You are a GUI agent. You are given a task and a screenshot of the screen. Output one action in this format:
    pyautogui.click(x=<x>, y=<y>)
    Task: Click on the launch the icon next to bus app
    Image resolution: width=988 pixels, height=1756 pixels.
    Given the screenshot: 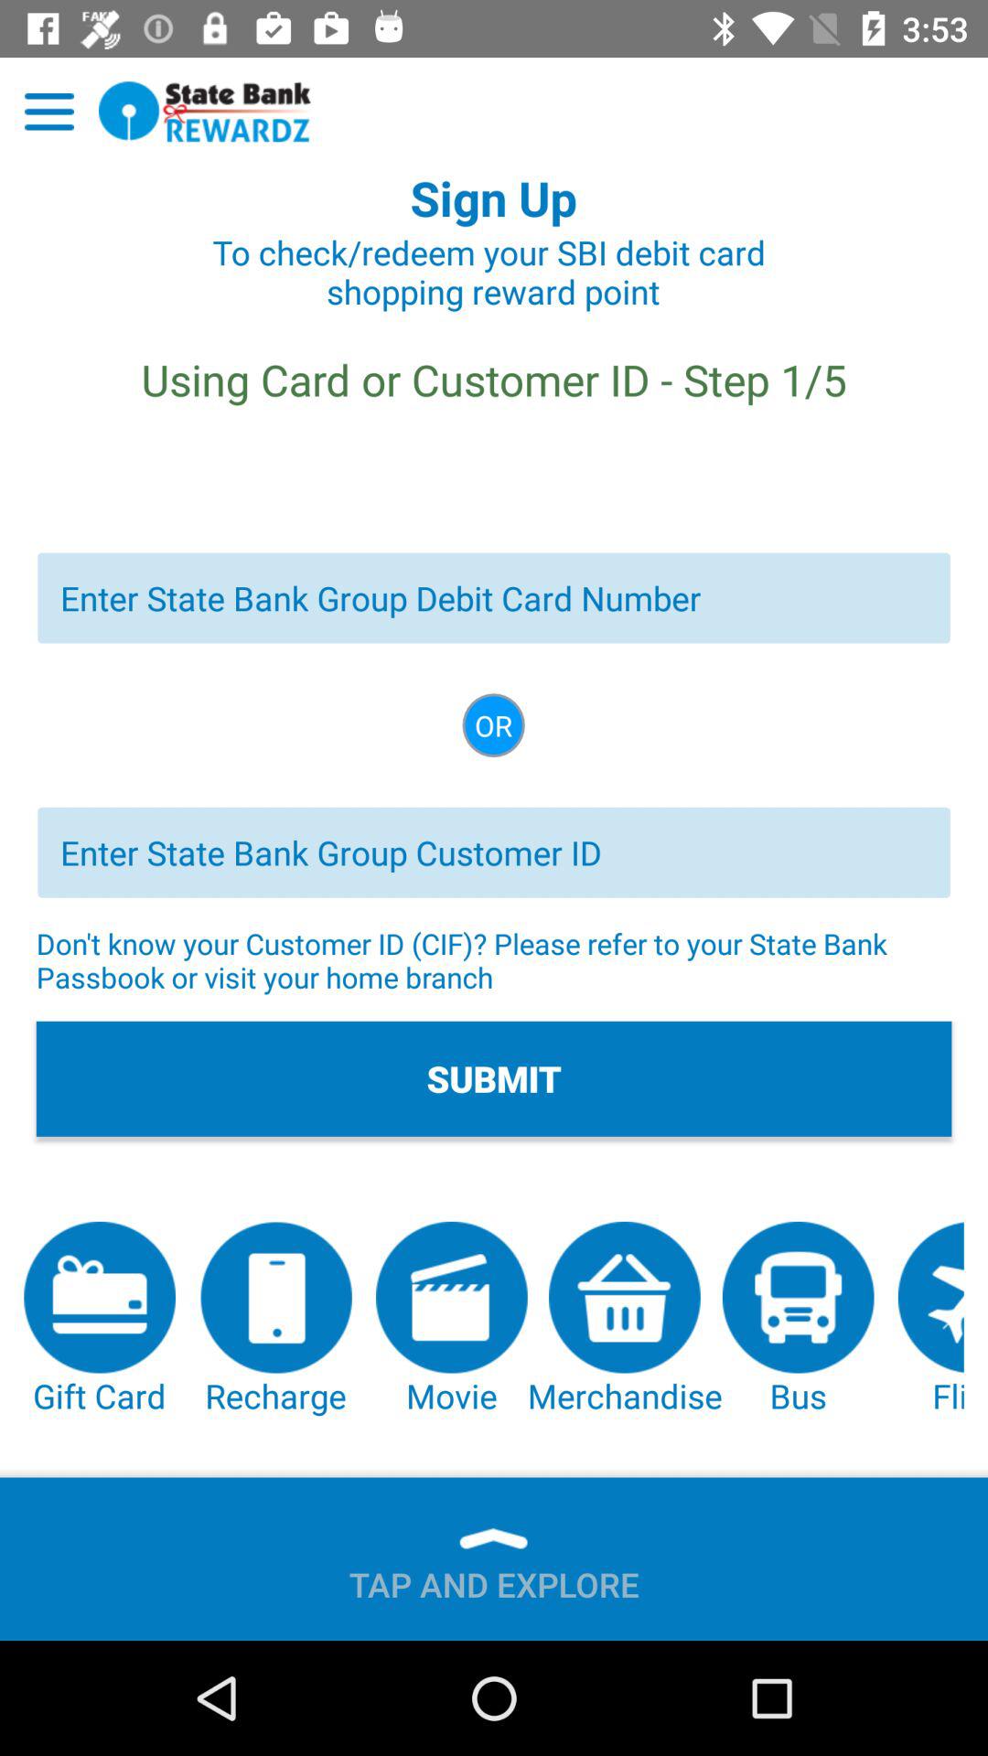 What is the action you would take?
    pyautogui.click(x=930, y=1320)
    